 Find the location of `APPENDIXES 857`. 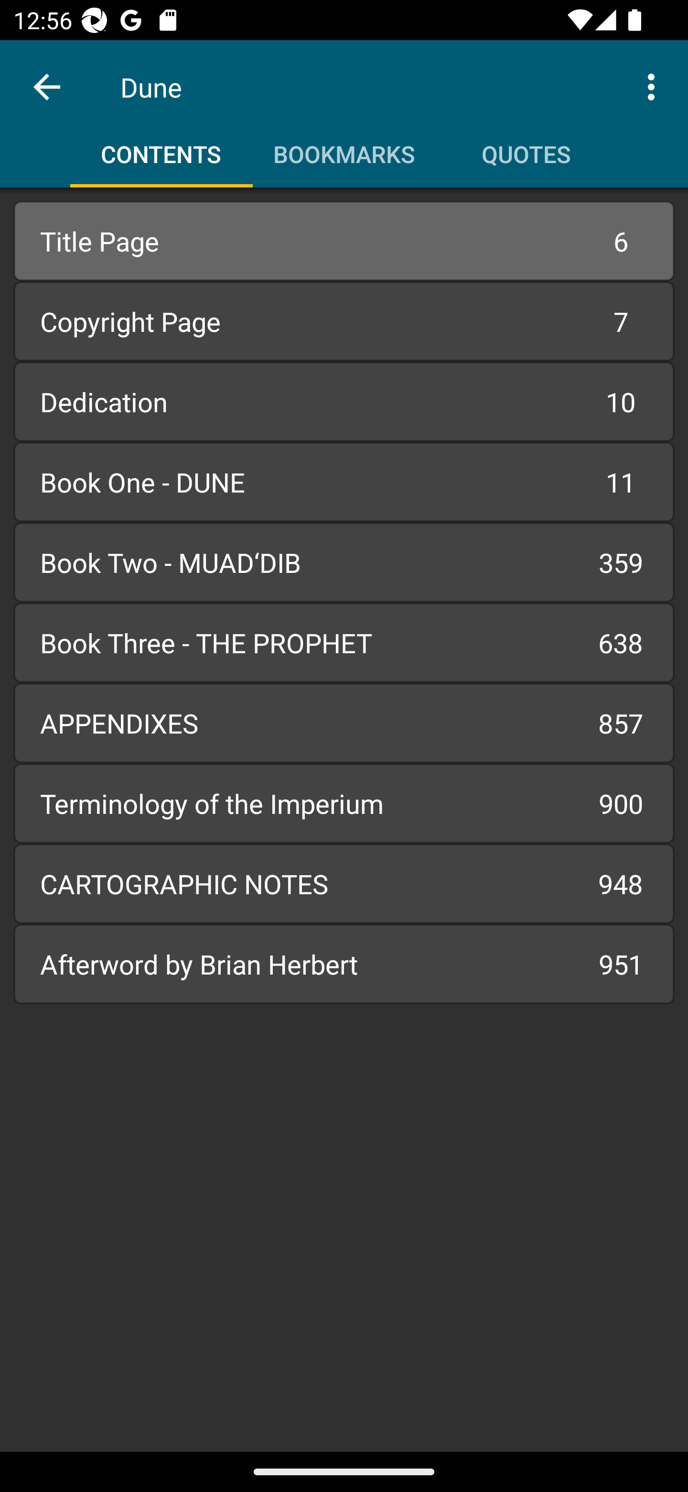

APPENDIXES 857 is located at coordinates (344, 723).